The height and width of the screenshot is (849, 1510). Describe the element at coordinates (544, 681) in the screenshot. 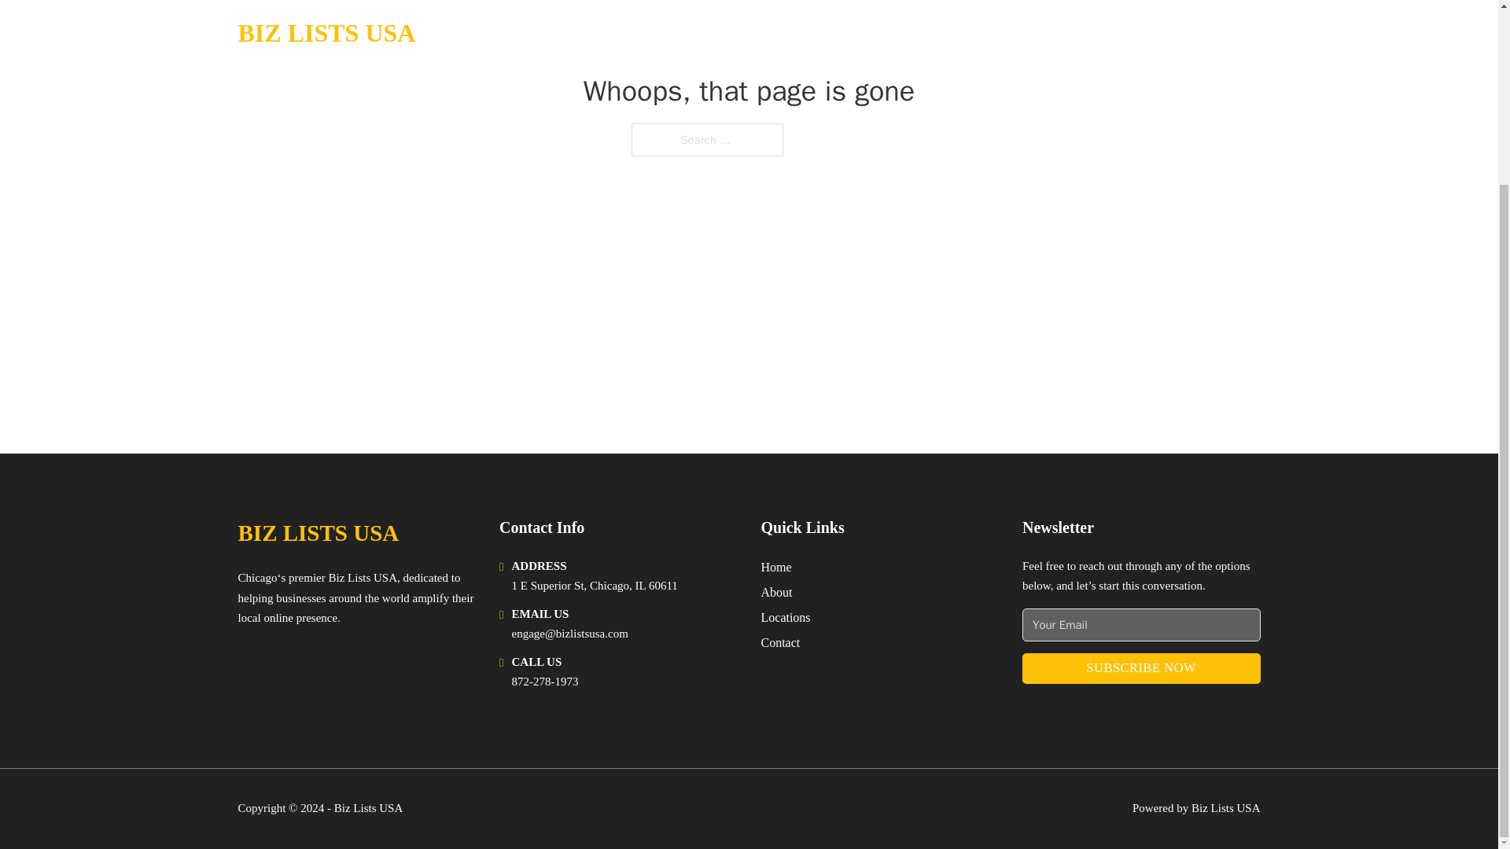

I see `872-278-1973` at that location.